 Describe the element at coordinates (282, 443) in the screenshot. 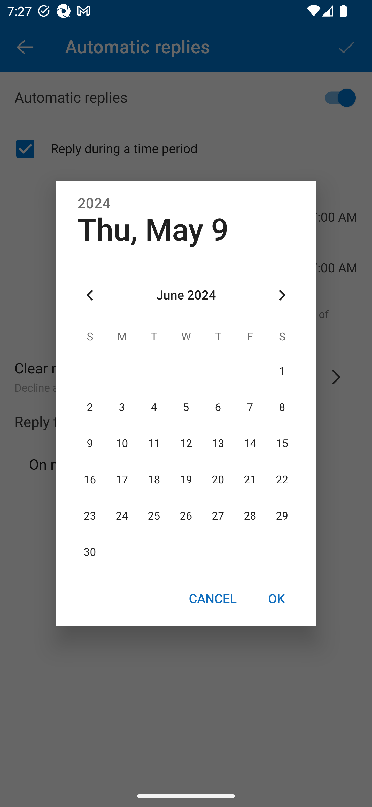

I see `15 15 June 2024` at that location.